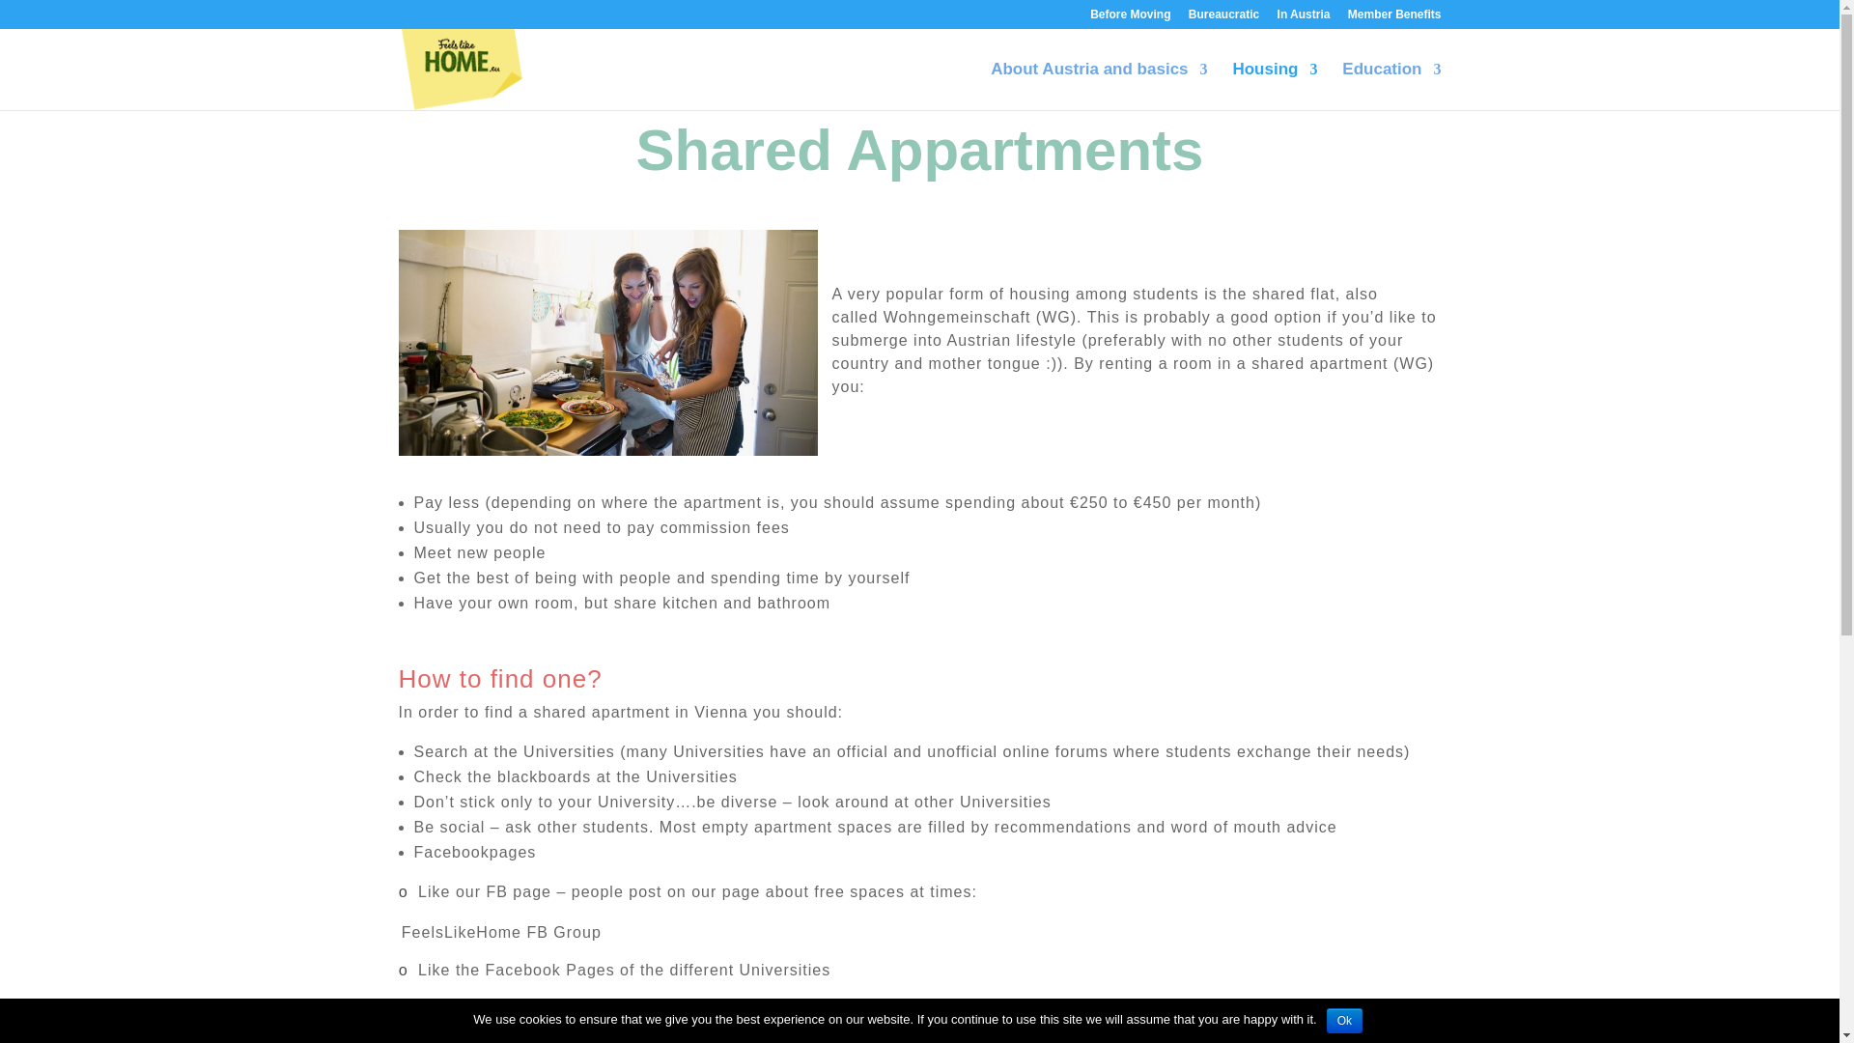 The width and height of the screenshot is (1854, 1043). I want to click on In Austria, so click(1304, 18).